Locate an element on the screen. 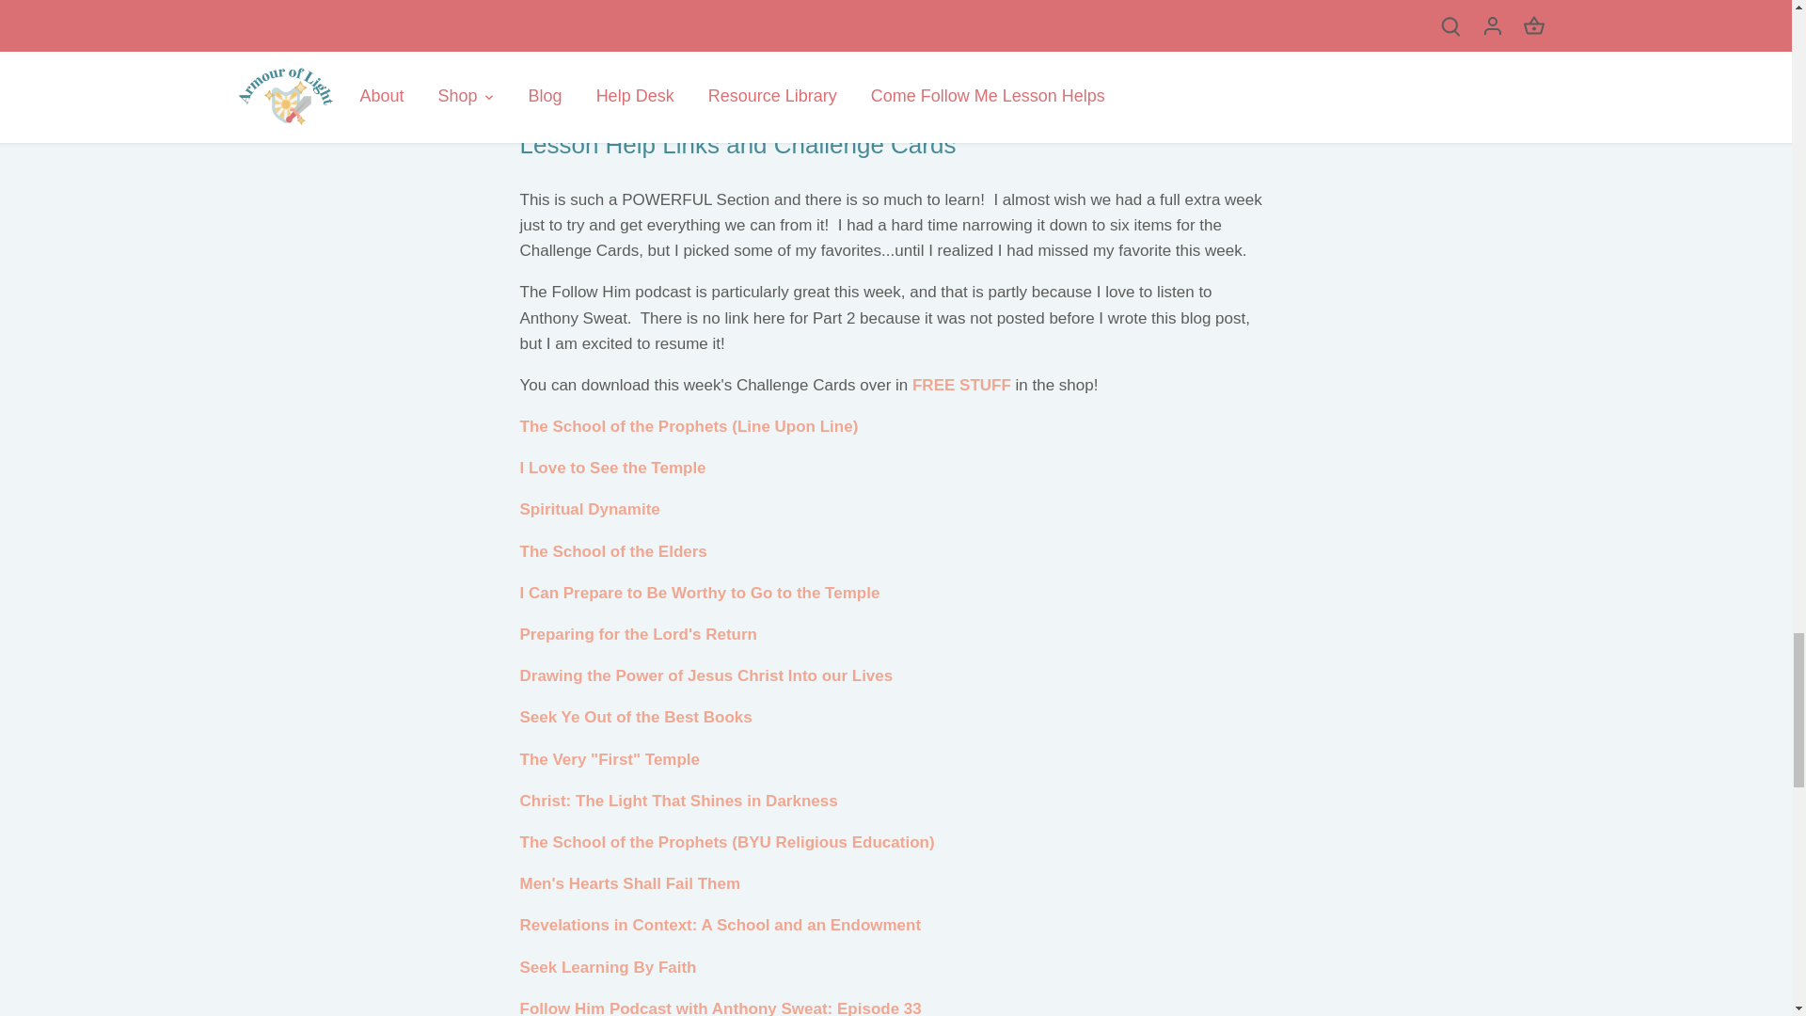 The height and width of the screenshot is (1016, 1806). Preparing for the Lord's Return is located at coordinates (638, 634).